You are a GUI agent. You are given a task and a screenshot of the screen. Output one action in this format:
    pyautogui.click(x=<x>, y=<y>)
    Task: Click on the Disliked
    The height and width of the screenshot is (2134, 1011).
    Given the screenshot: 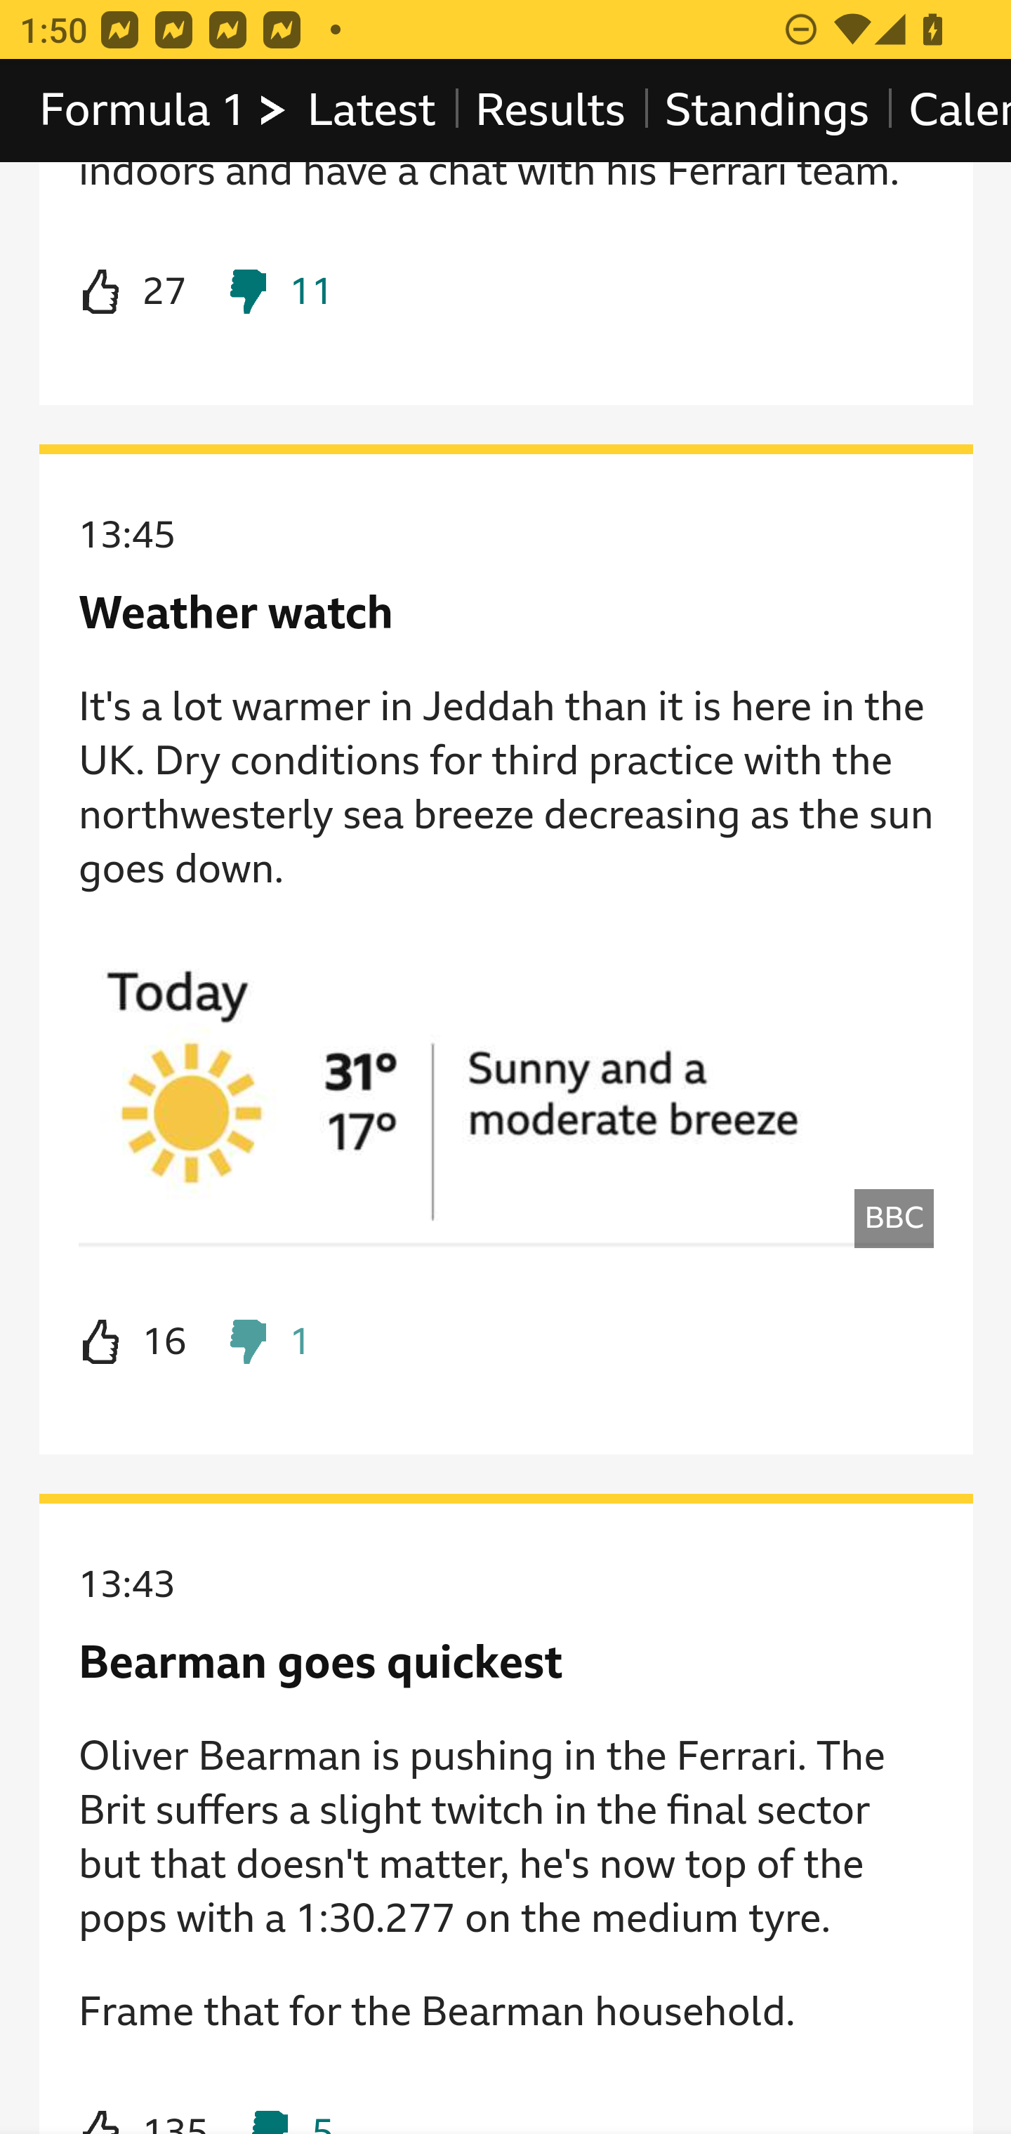 What is the action you would take?
    pyautogui.click(x=279, y=292)
    